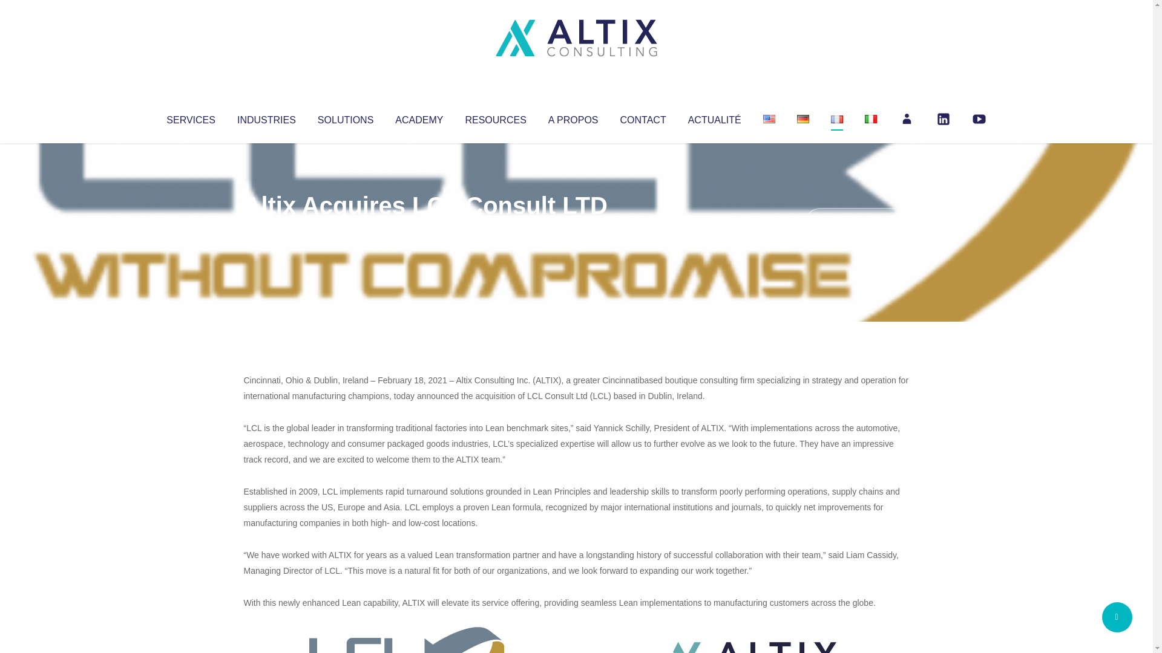  Describe the element at coordinates (266, 230) in the screenshot. I see `Altix` at that location.